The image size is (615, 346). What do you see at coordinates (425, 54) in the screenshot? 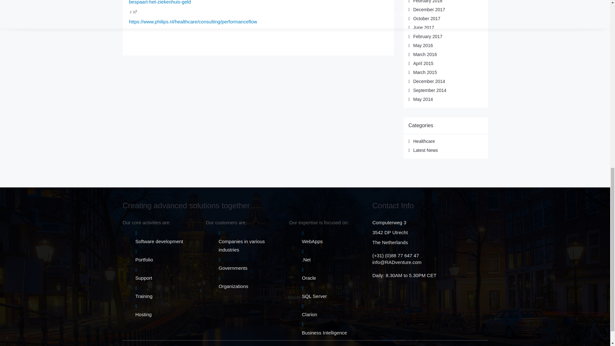
I see `March 2016` at bounding box center [425, 54].